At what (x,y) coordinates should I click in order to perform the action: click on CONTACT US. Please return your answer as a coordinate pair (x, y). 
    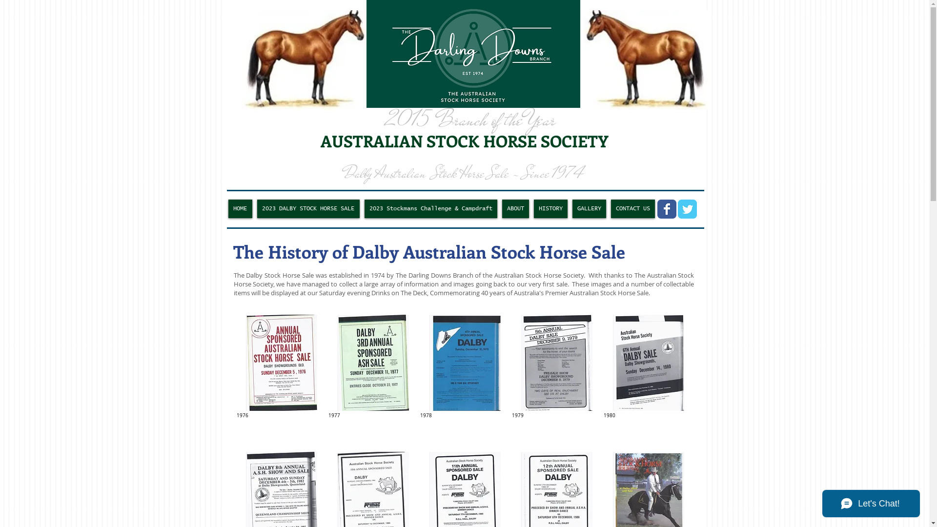
    Looking at the image, I should click on (633, 209).